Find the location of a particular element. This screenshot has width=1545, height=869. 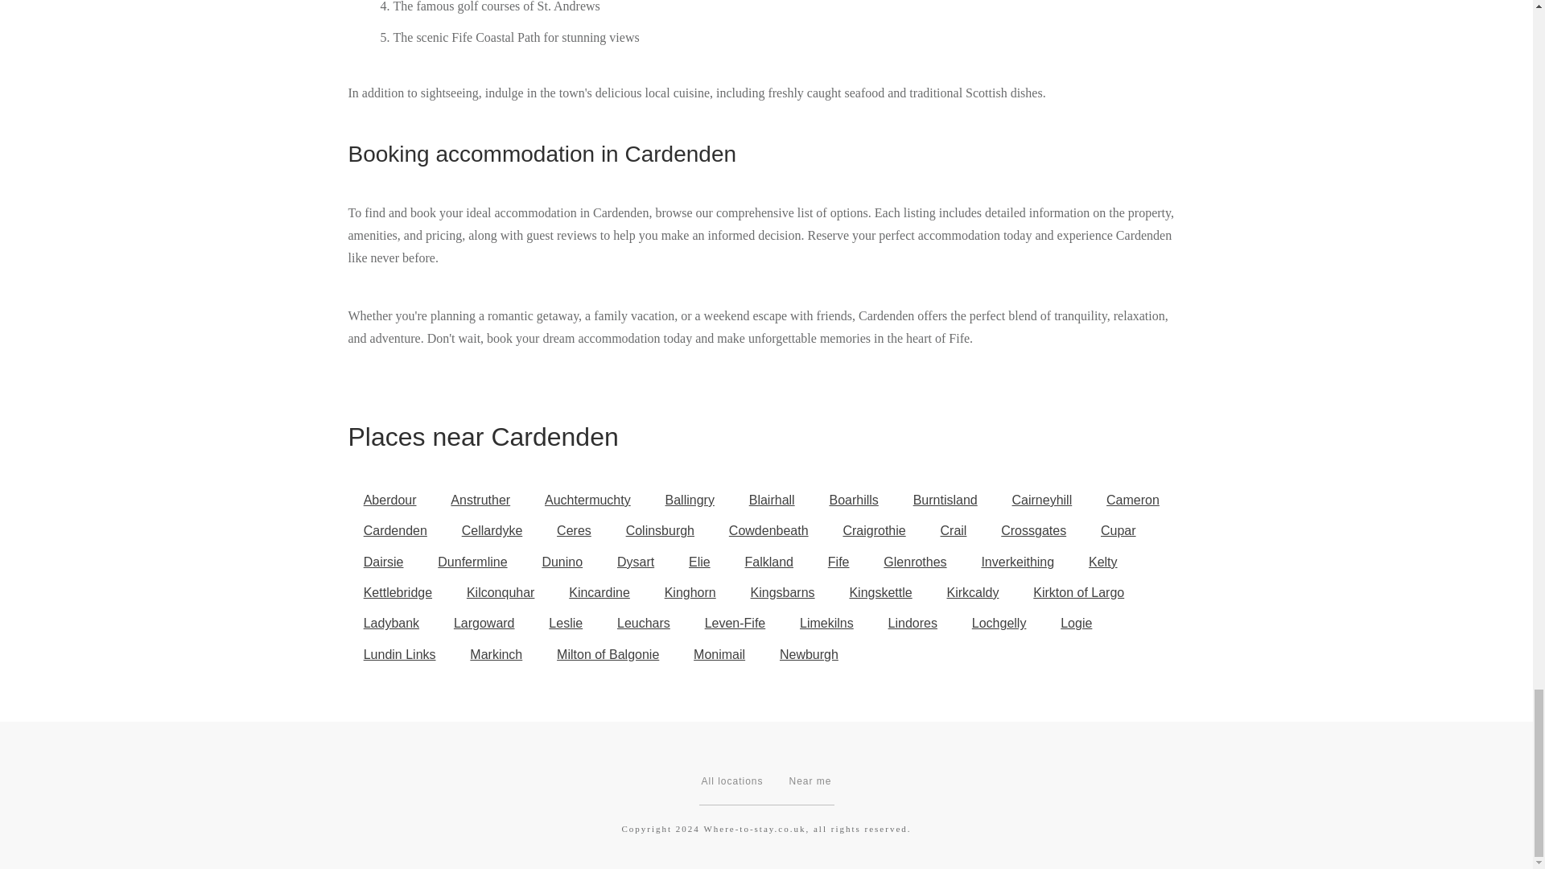

Ballingry is located at coordinates (689, 500).